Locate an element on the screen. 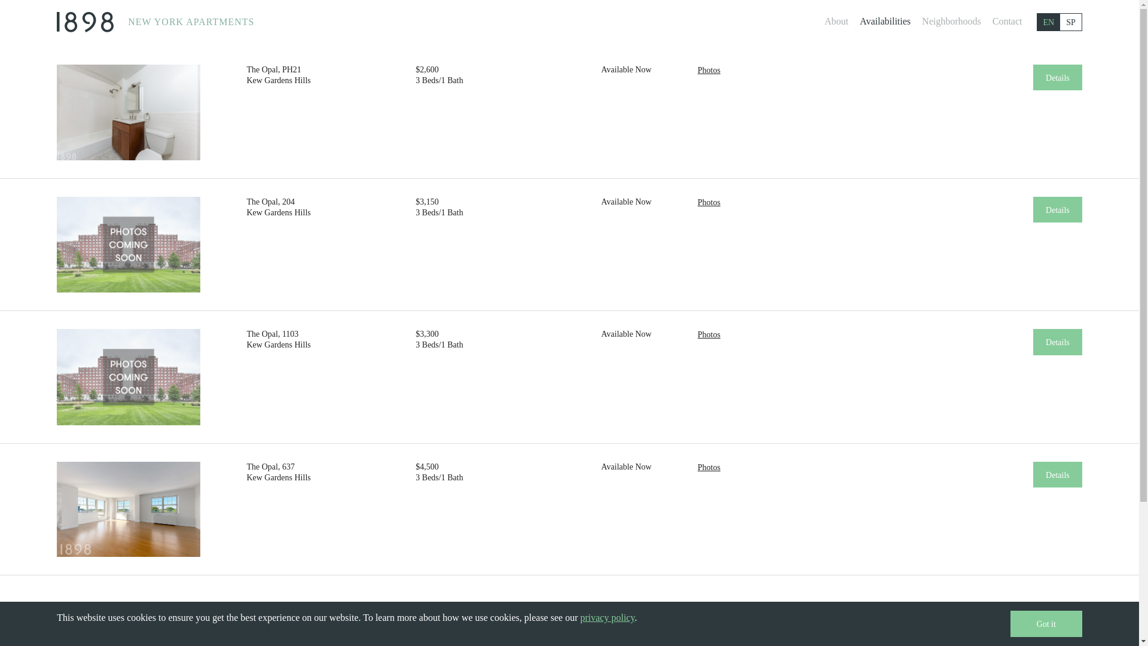  Photos is located at coordinates (709, 203).